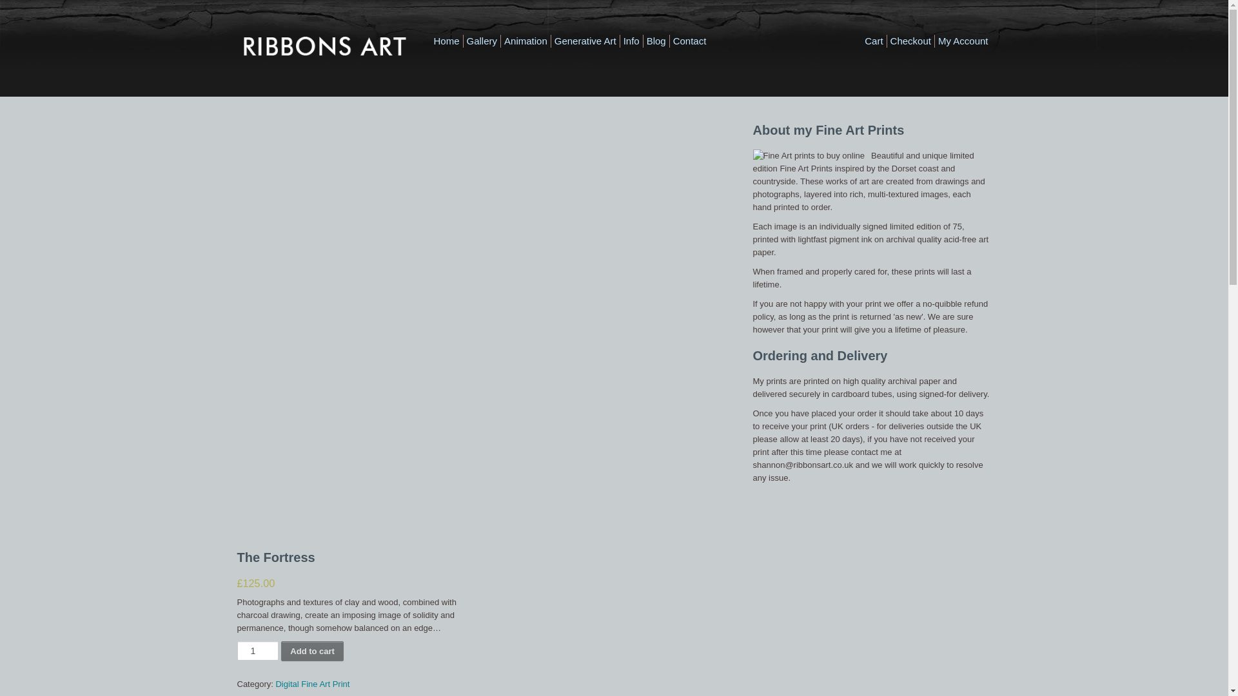 This screenshot has width=1238, height=696. Describe the element at coordinates (910, 41) in the screenshot. I see `Checkout` at that location.